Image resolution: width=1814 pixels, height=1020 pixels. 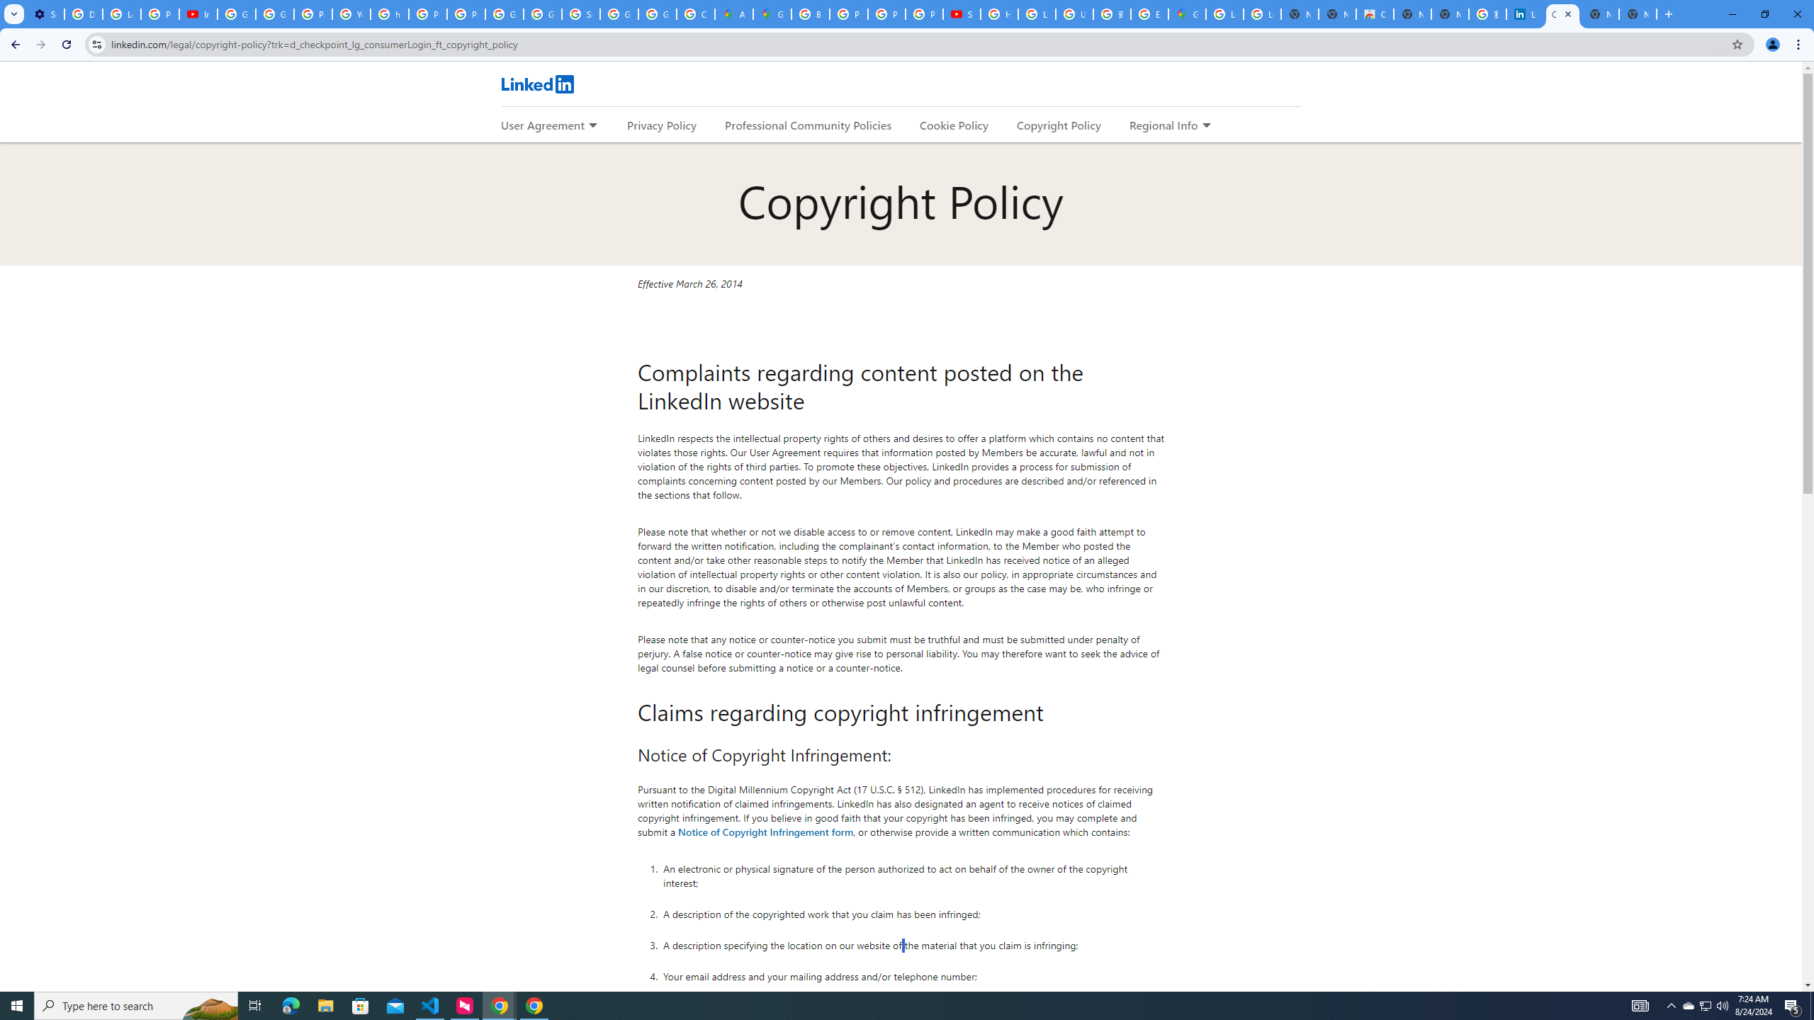 What do you see at coordinates (887, 14) in the screenshot?
I see `Privacy Help Center - Policies Help` at bounding box center [887, 14].